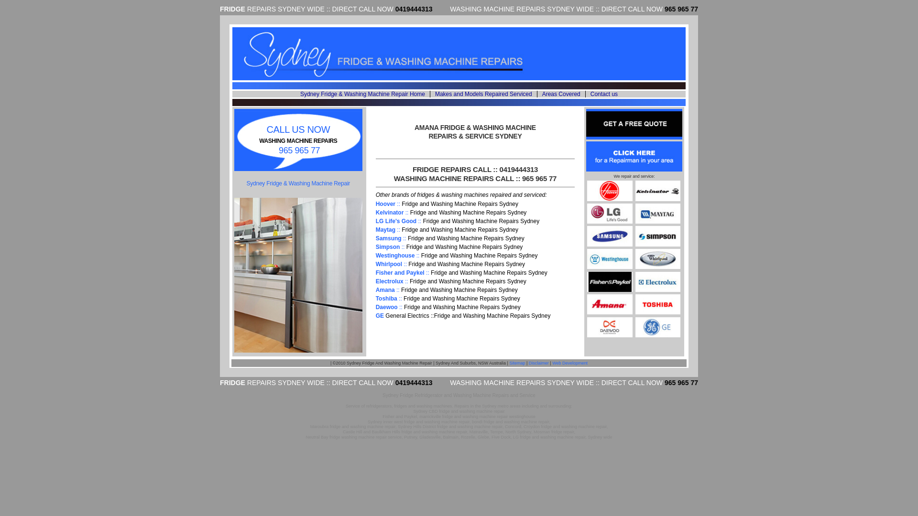 Image resolution: width=918 pixels, height=516 pixels. What do you see at coordinates (403, 273) in the screenshot?
I see `Fisher and Paykel ::` at bounding box center [403, 273].